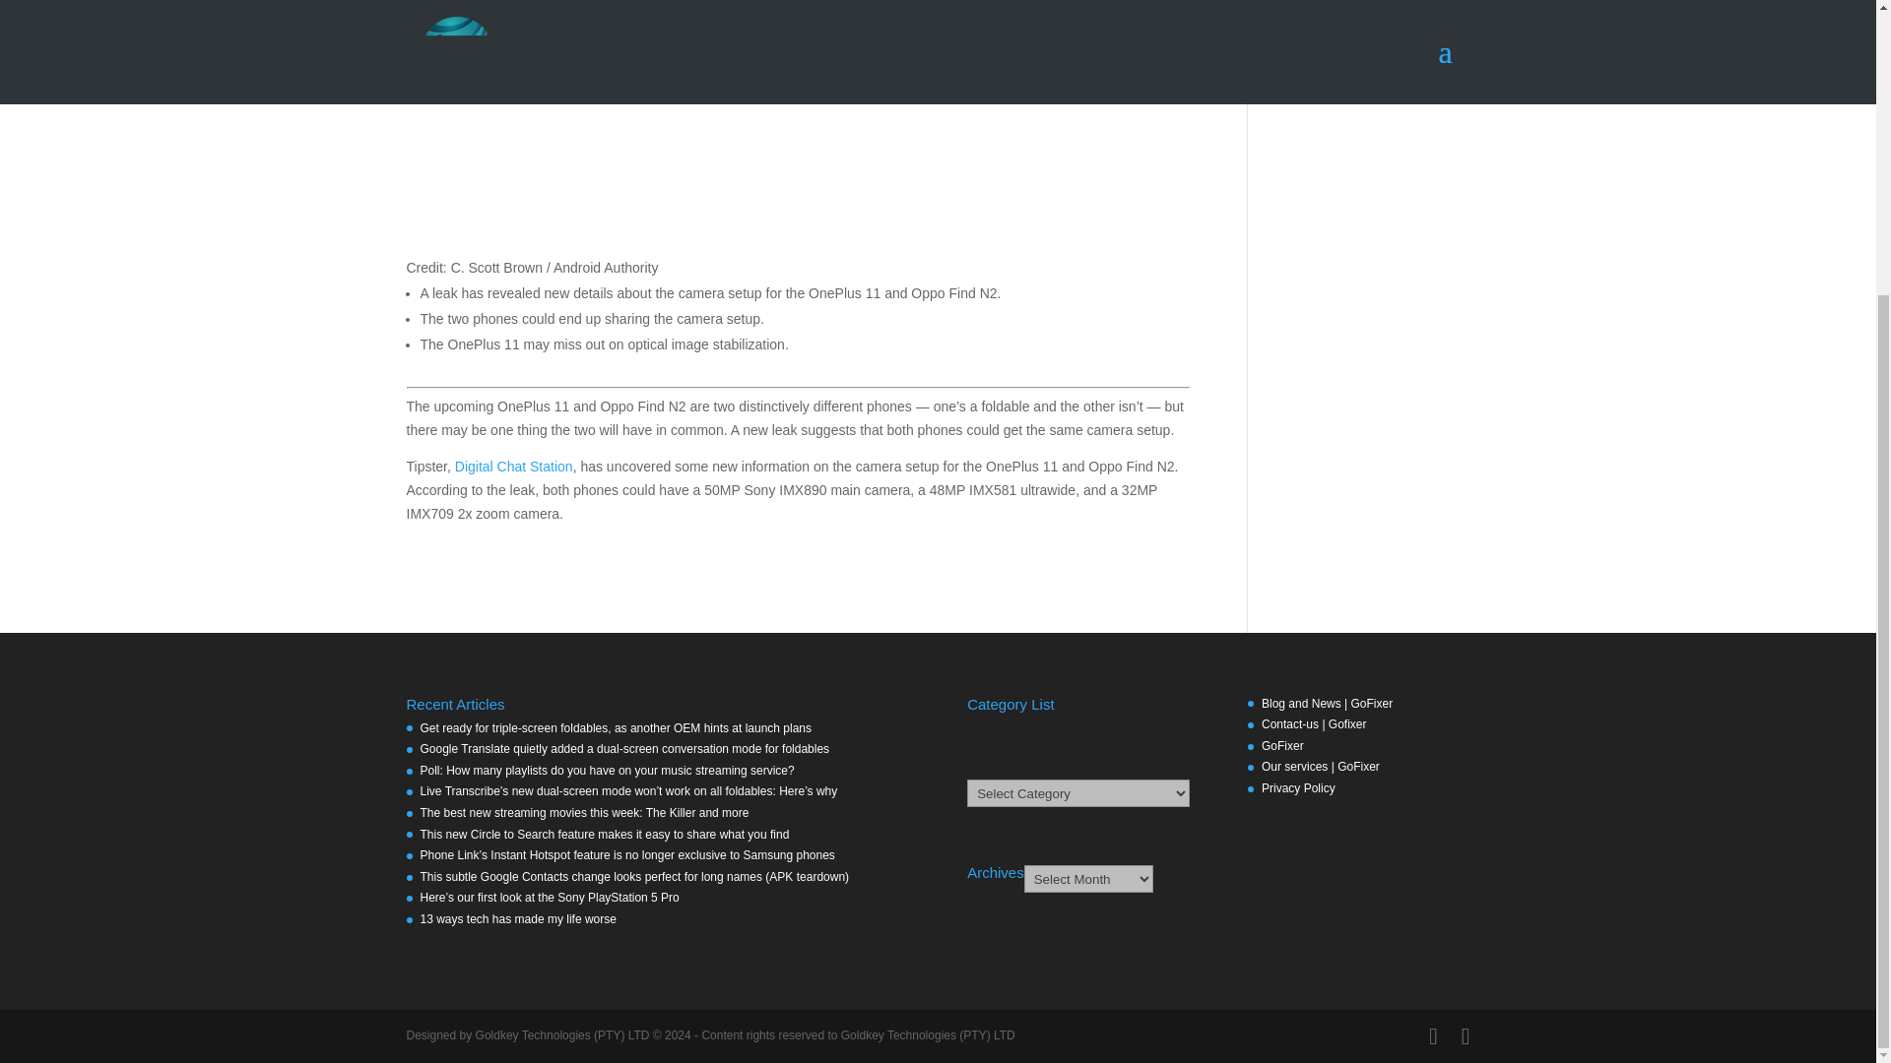 The image size is (1891, 1063). I want to click on OnePlus Logo on OnePlus 9 Pro, so click(798, 122).